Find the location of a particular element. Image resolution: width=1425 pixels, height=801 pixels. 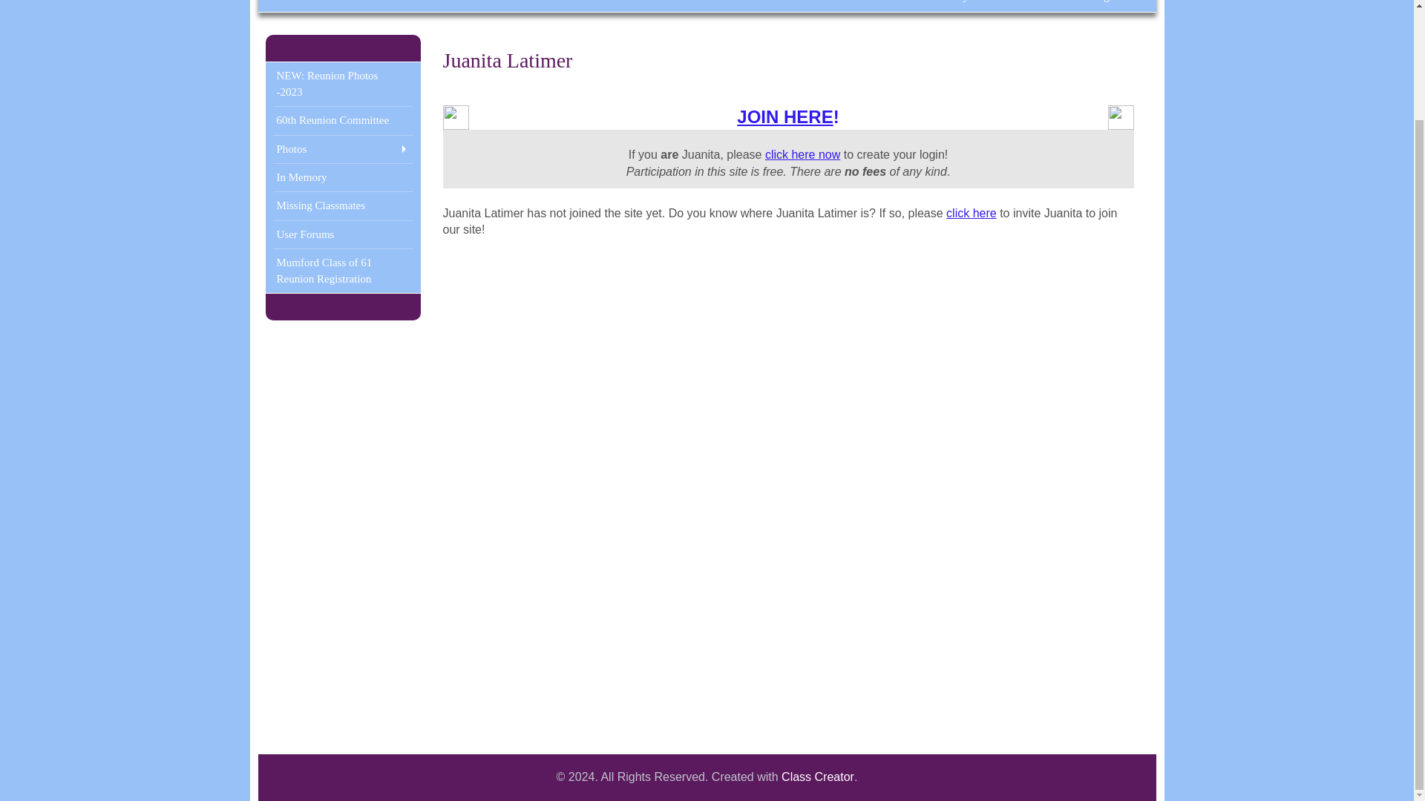

Classmate Profiles is located at coordinates (356, 6).